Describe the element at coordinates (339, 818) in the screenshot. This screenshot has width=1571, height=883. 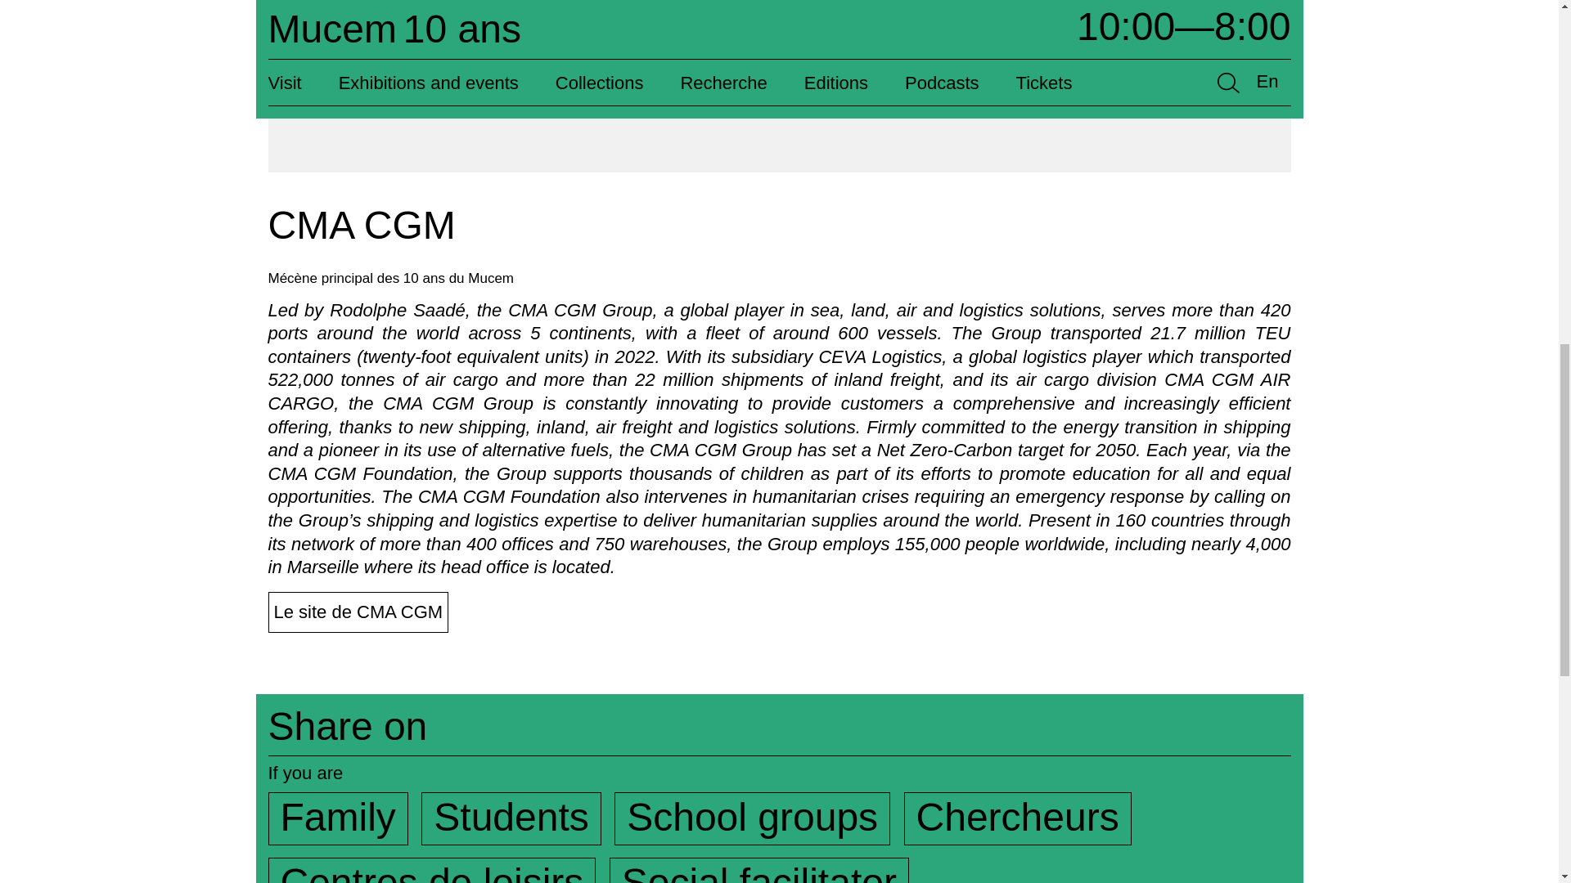
I see `Famille` at that location.